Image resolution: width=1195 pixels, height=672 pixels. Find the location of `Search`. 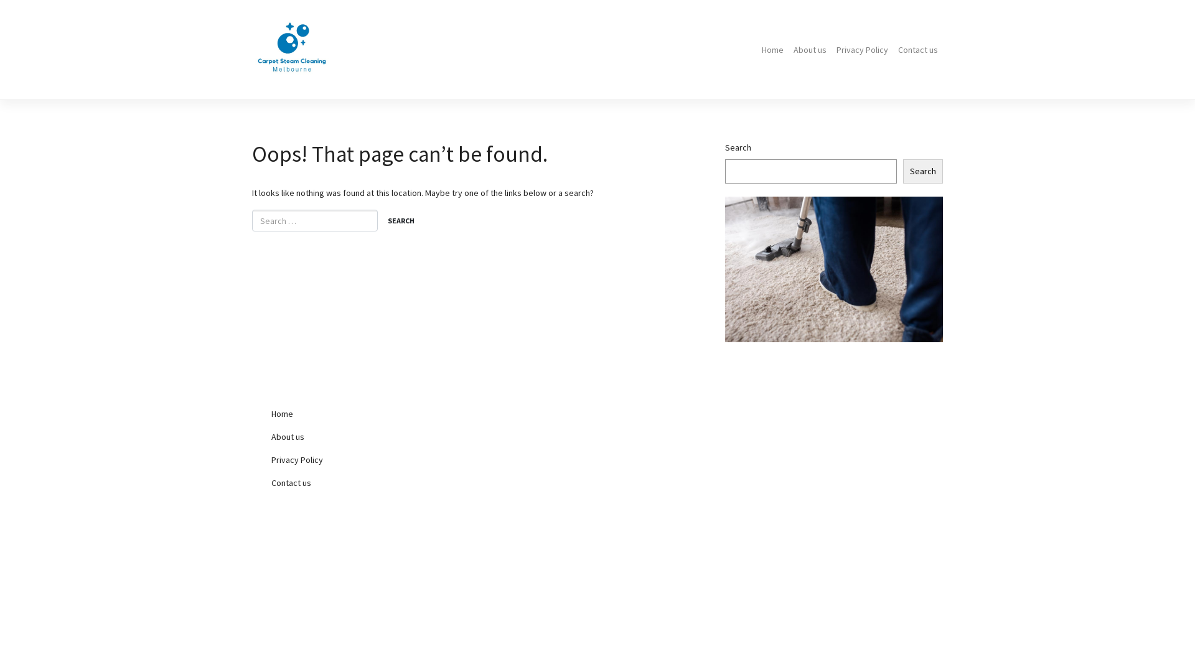

Search is located at coordinates (923, 172).